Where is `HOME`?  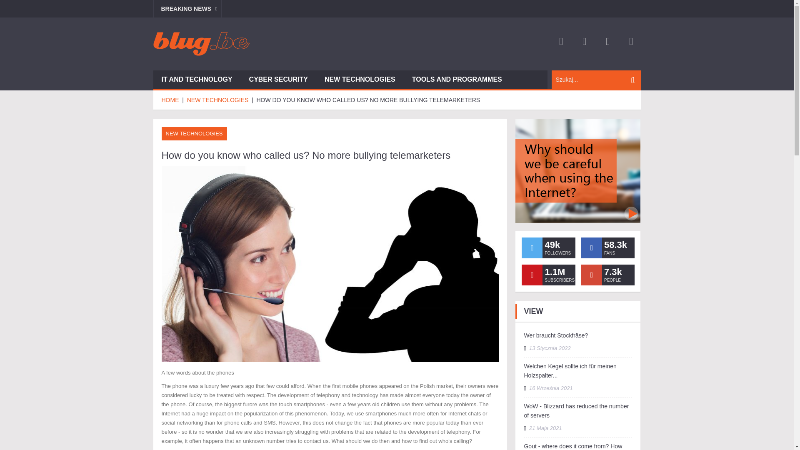
HOME is located at coordinates (171, 100).